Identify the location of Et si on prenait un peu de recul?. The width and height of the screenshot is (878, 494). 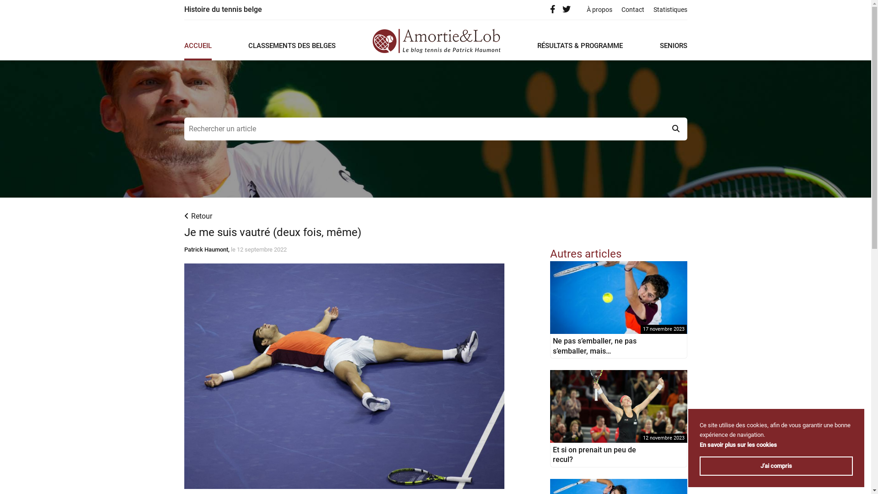
(618, 406).